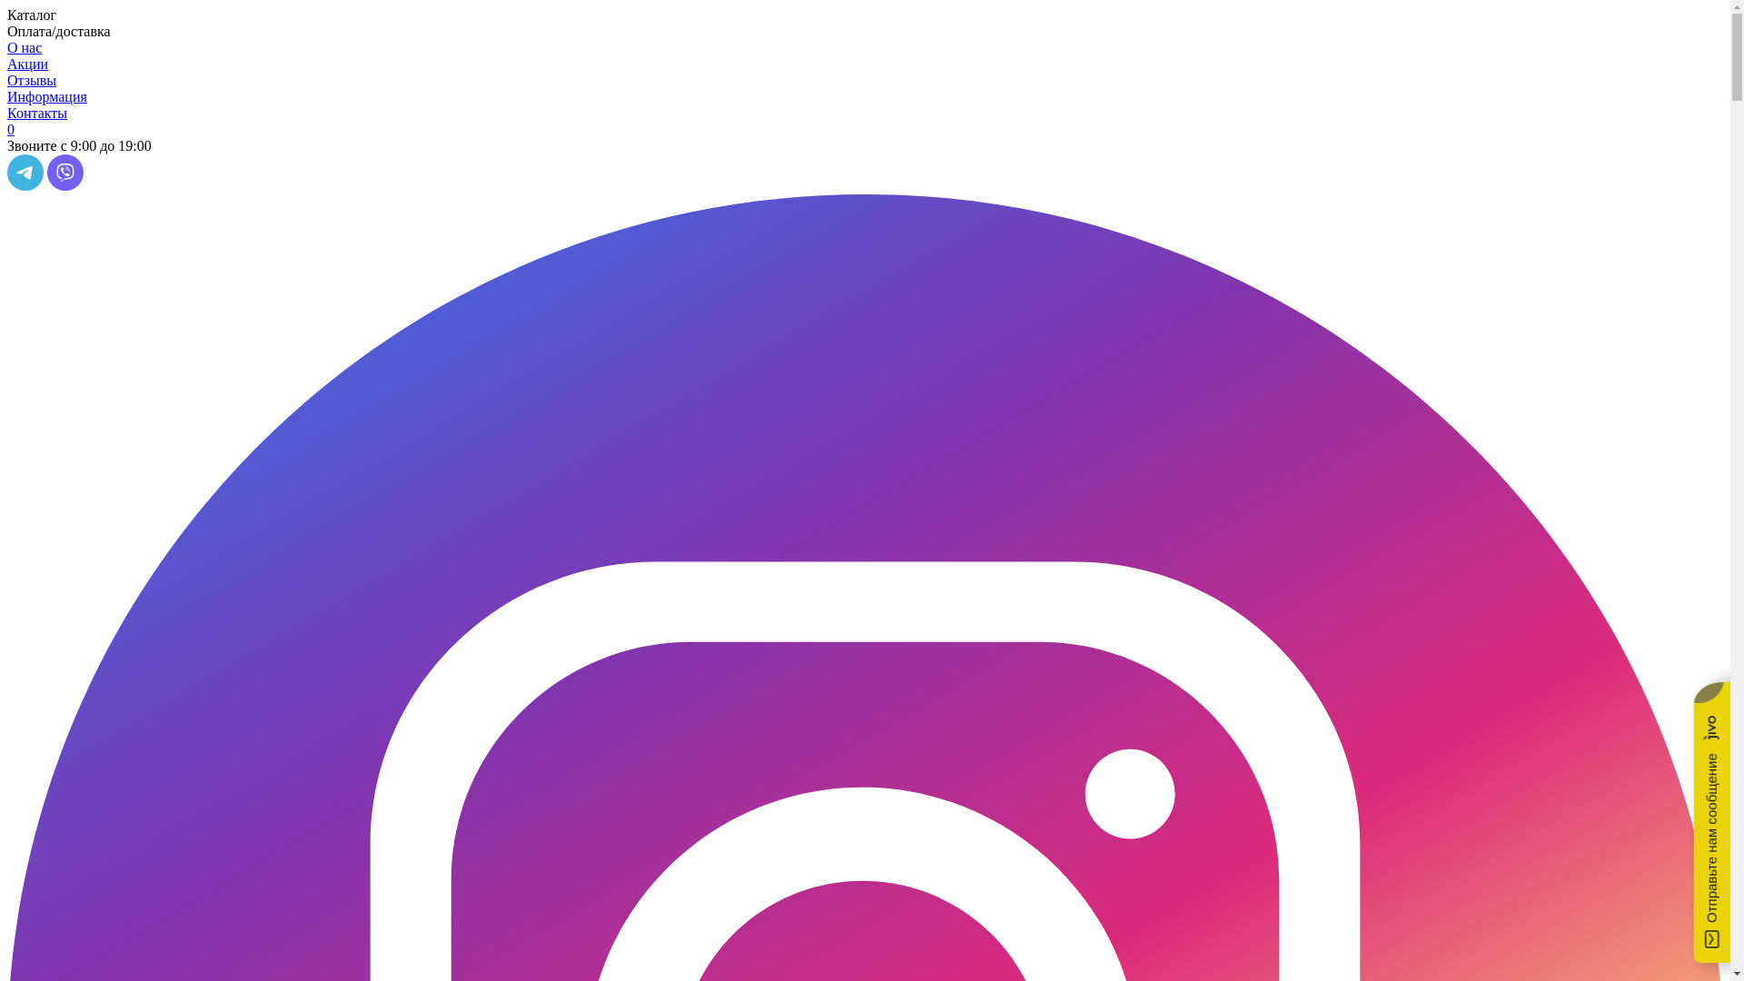  Describe the element at coordinates (65, 185) in the screenshot. I see `Viber` at that location.